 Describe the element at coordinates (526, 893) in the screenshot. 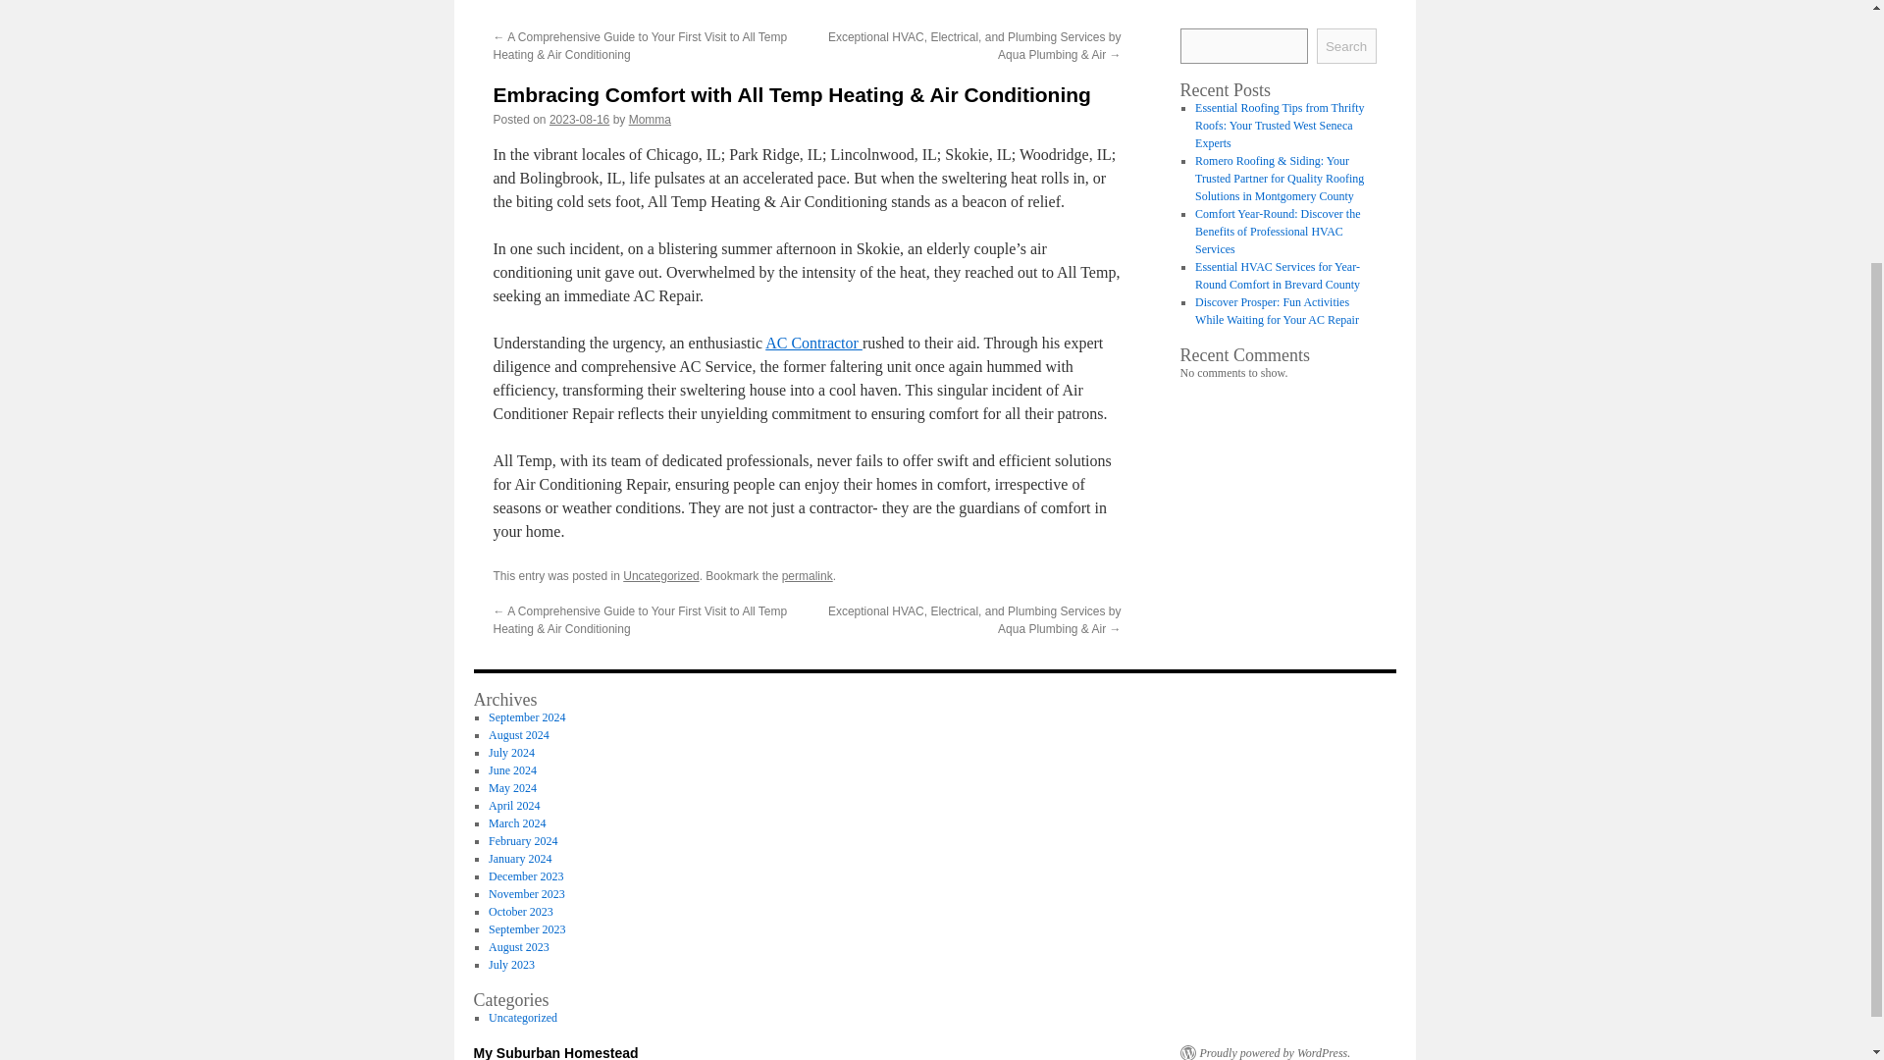

I see `November 2023` at that location.